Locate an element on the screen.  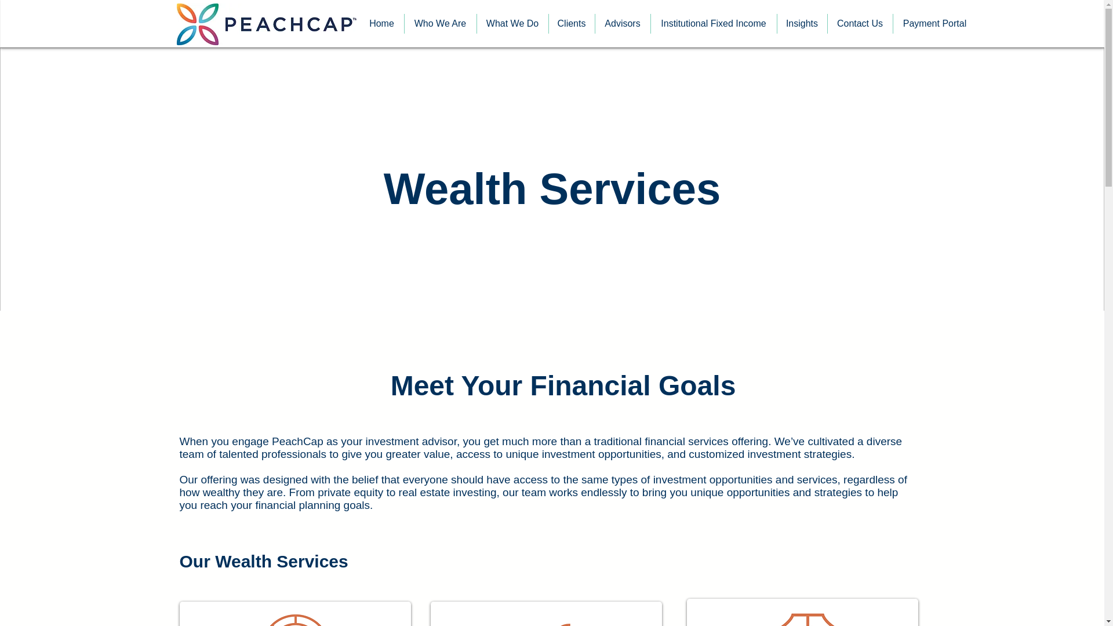
Insights is located at coordinates (802, 23).